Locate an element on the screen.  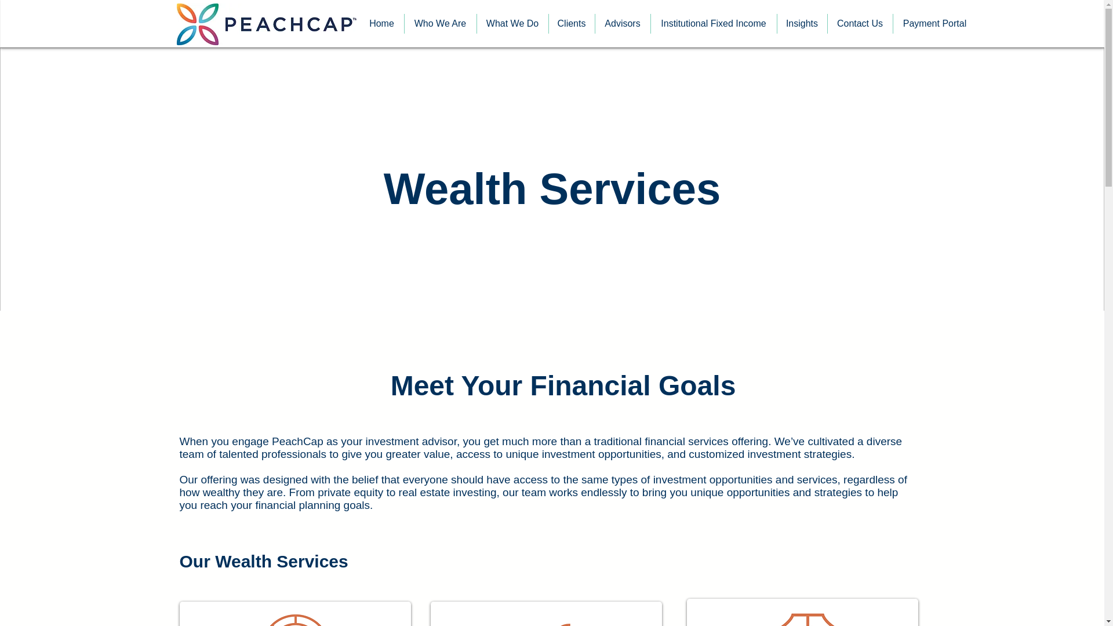
Insights is located at coordinates (802, 23).